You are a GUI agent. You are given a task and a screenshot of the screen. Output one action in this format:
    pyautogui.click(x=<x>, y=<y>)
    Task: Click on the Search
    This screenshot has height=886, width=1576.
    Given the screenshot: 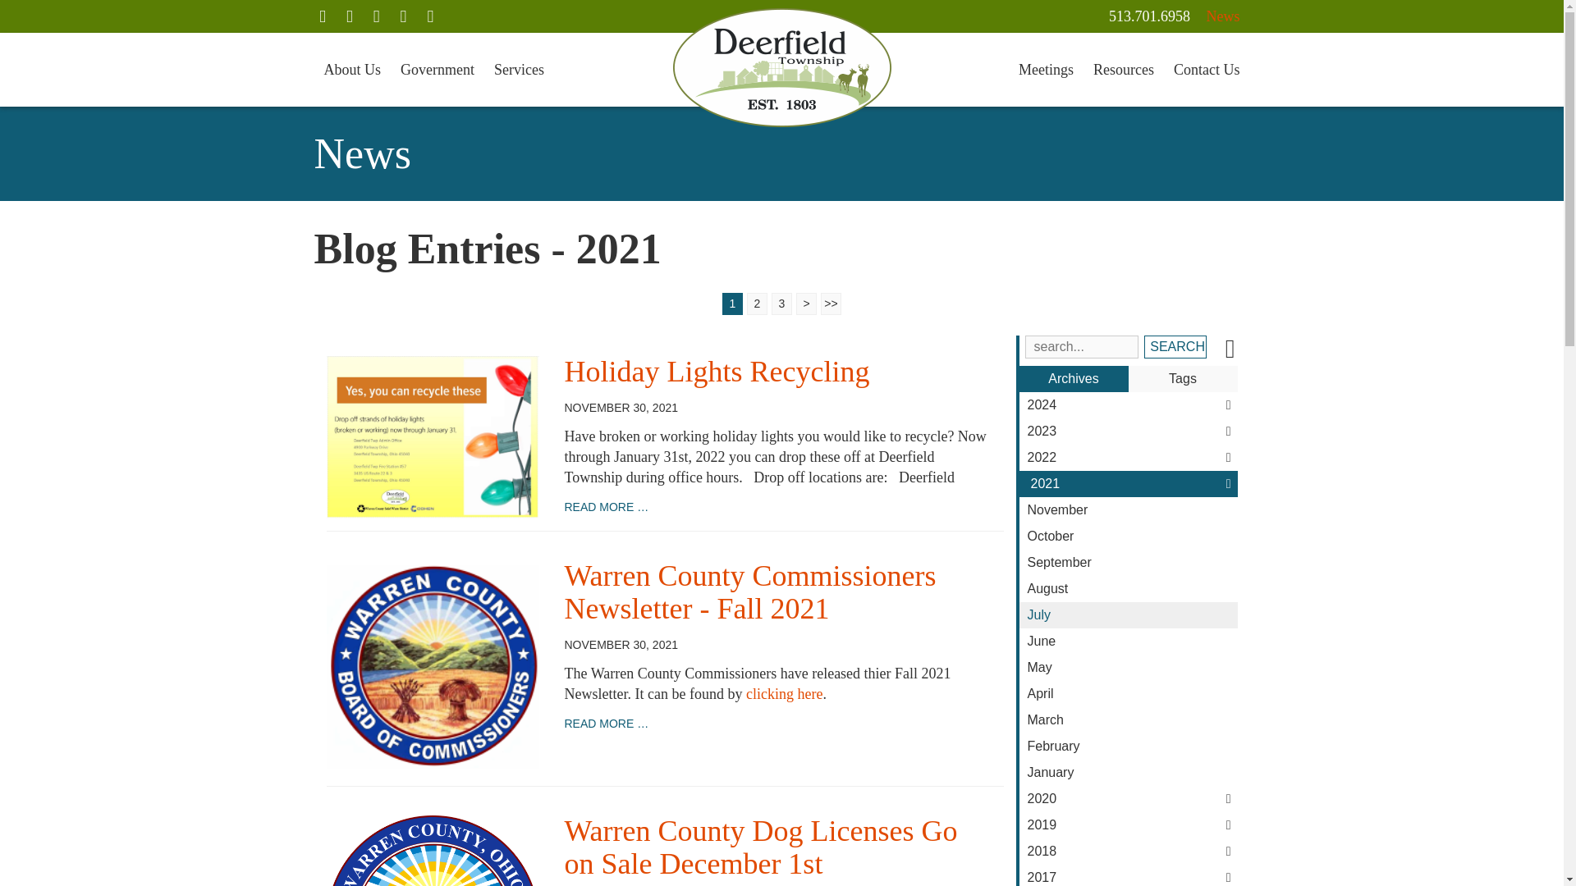 What is the action you would take?
    pyautogui.click(x=1174, y=347)
    